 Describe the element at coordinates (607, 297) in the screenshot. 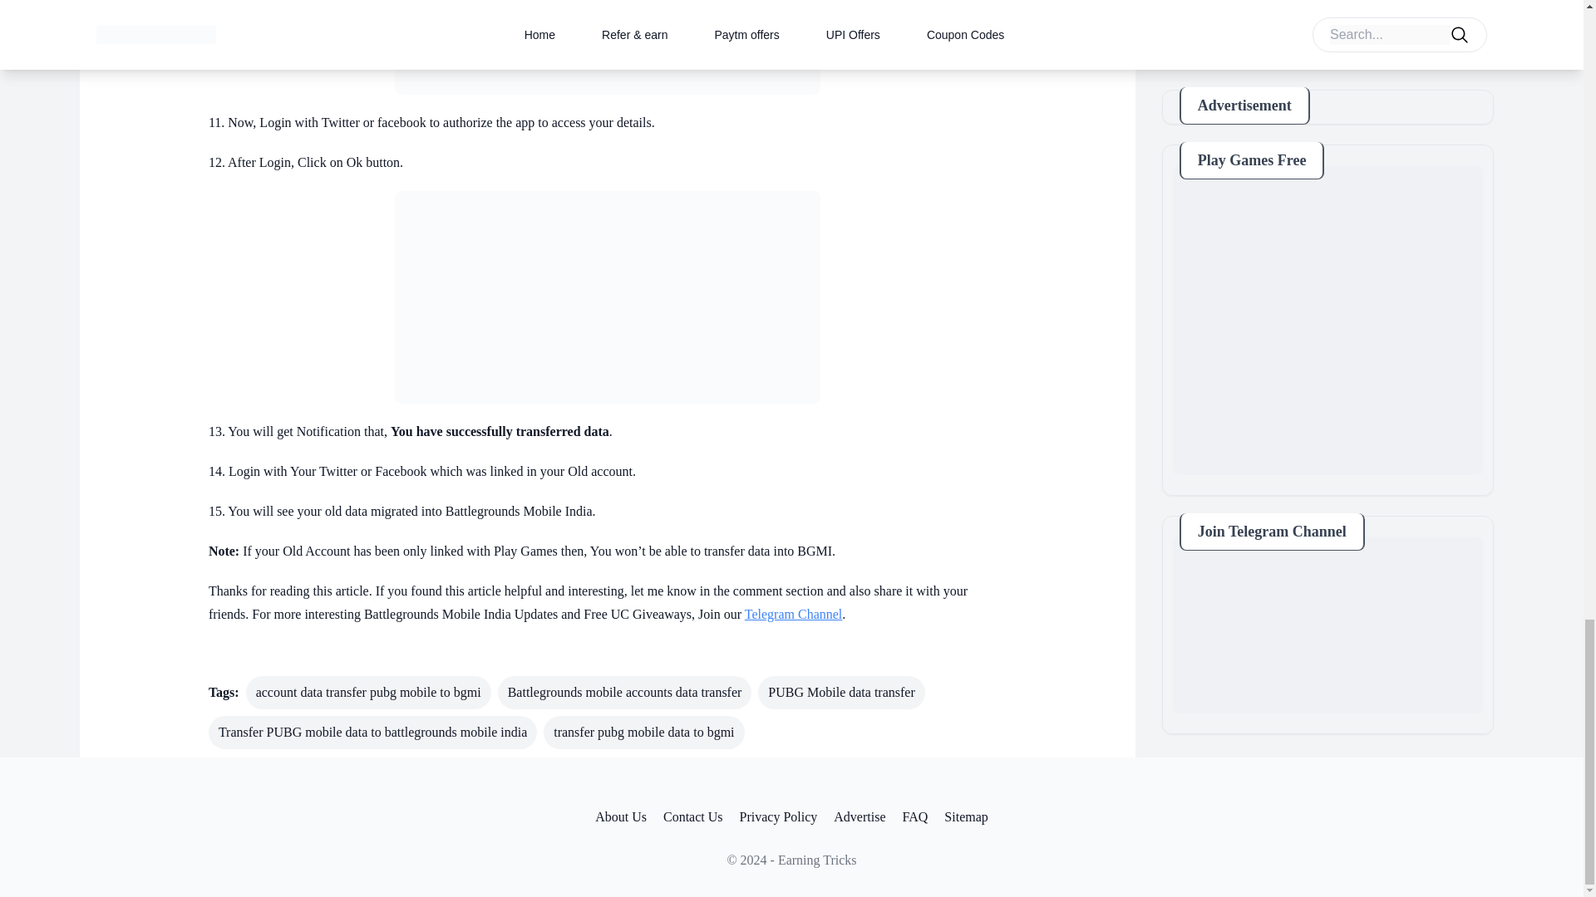

I see `Transfer PUBG Mobile Data to Battlegrounds Mobile India` at that location.